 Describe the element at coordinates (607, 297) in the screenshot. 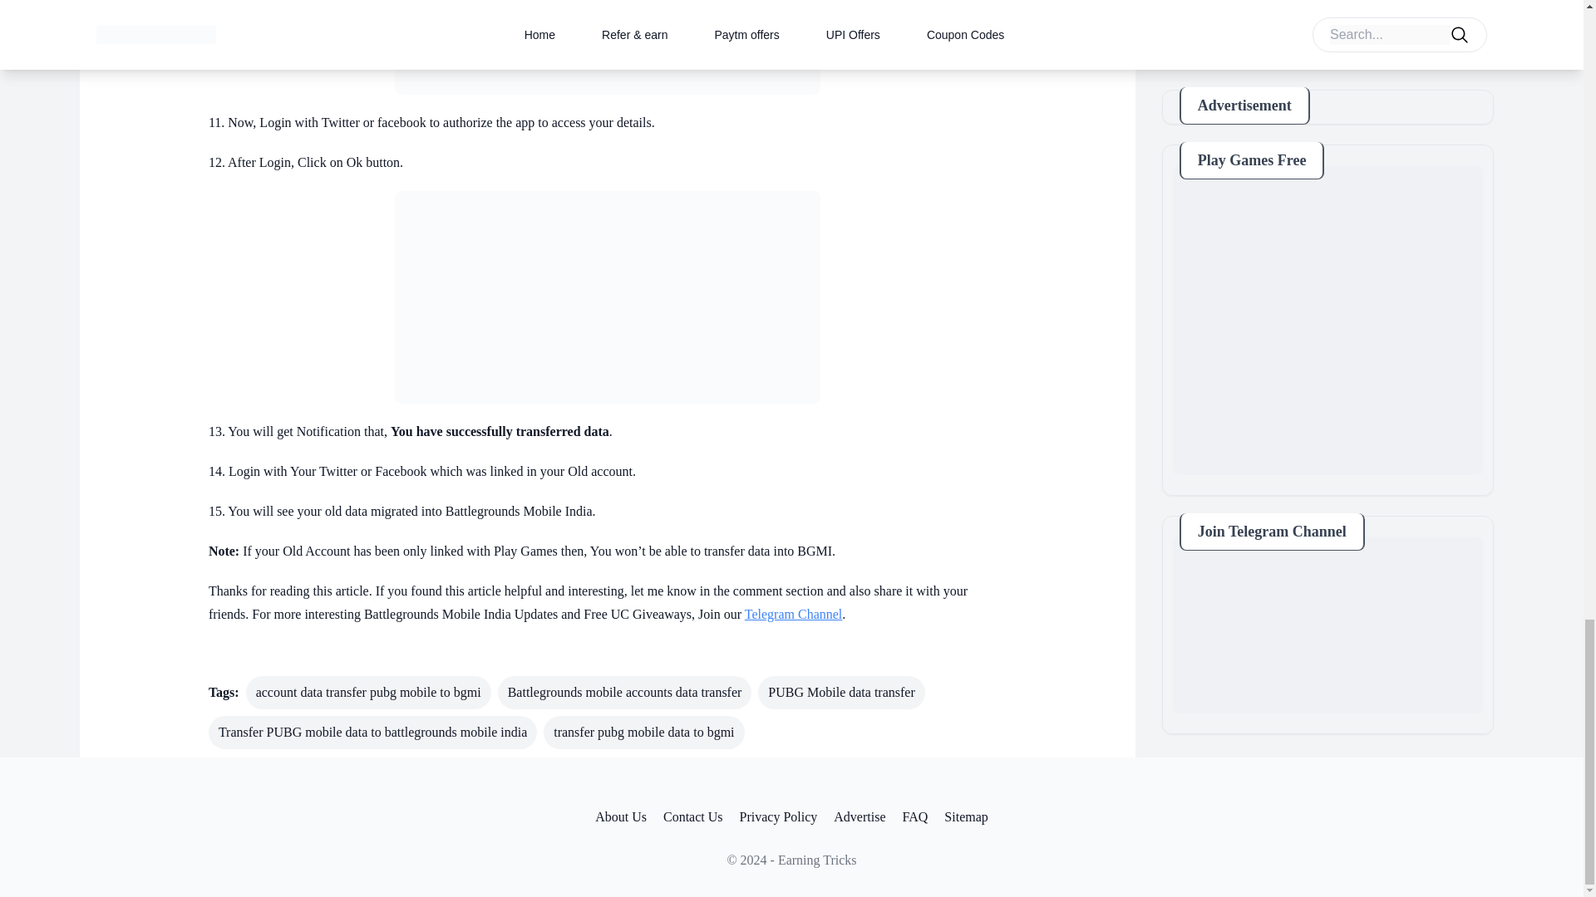

I see `Transfer PUBG Mobile Data to Battlegrounds Mobile India` at that location.